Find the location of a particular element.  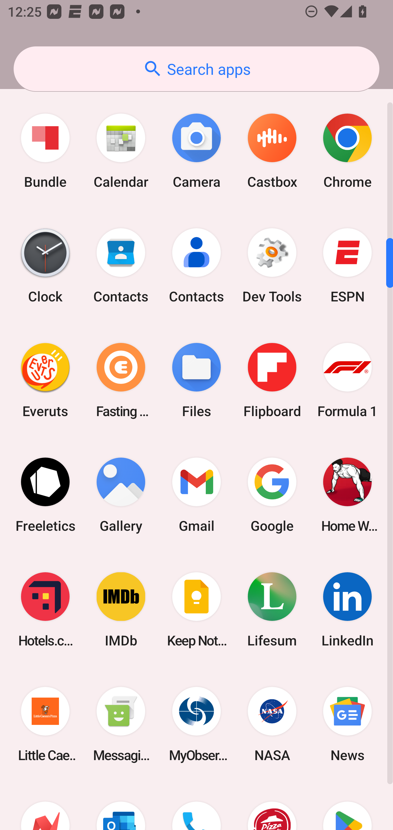

  Search apps is located at coordinates (196, 69).